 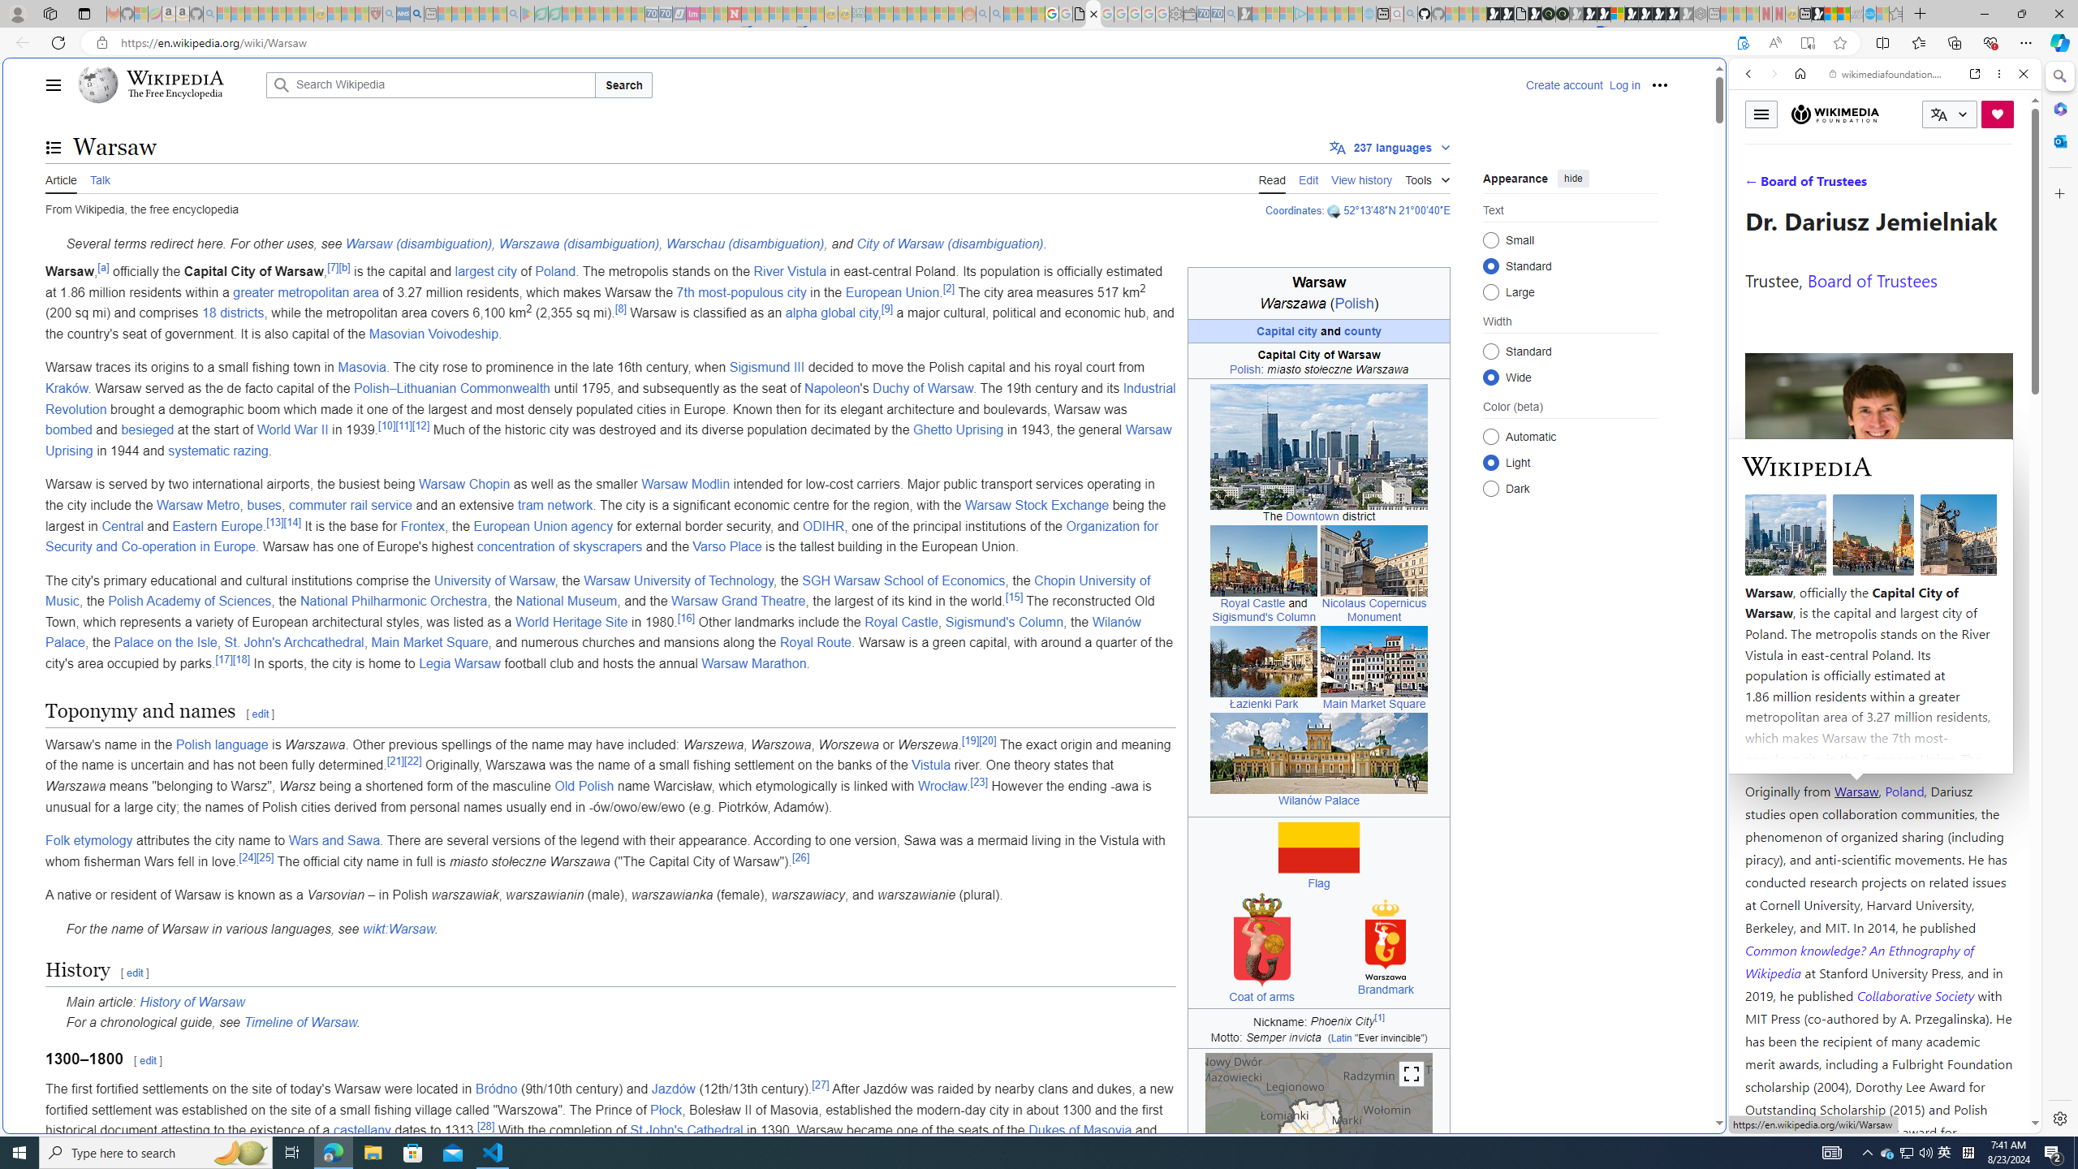 What do you see at coordinates (70, 430) in the screenshot?
I see `bombed` at bounding box center [70, 430].